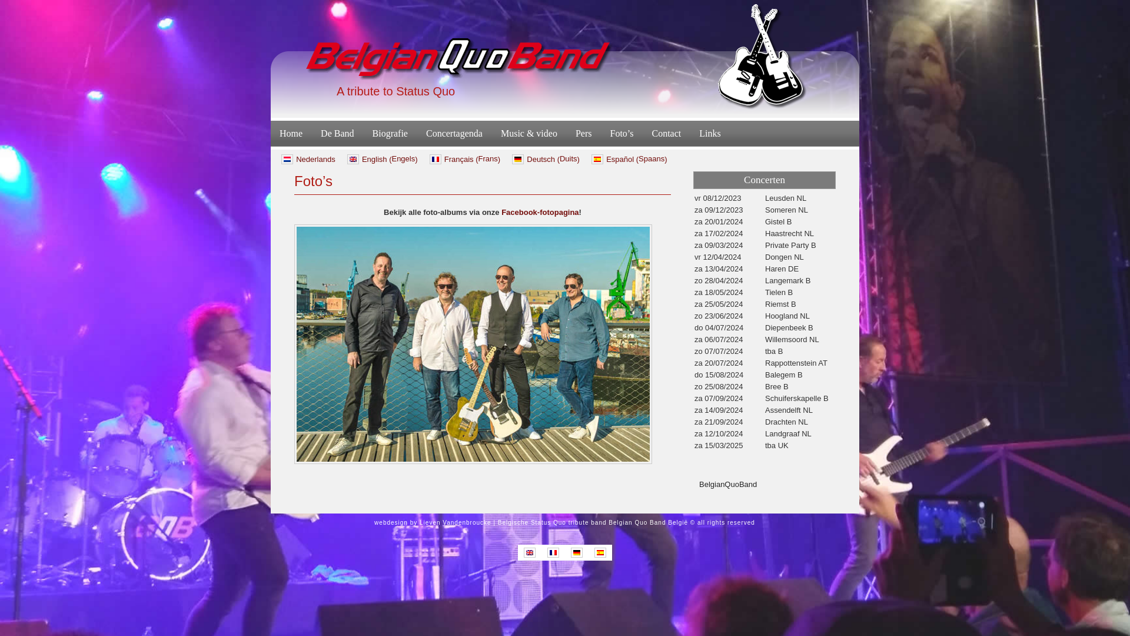 The height and width of the screenshot is (636, 1130). I want to click on Concertagenda, so click(454, 134).